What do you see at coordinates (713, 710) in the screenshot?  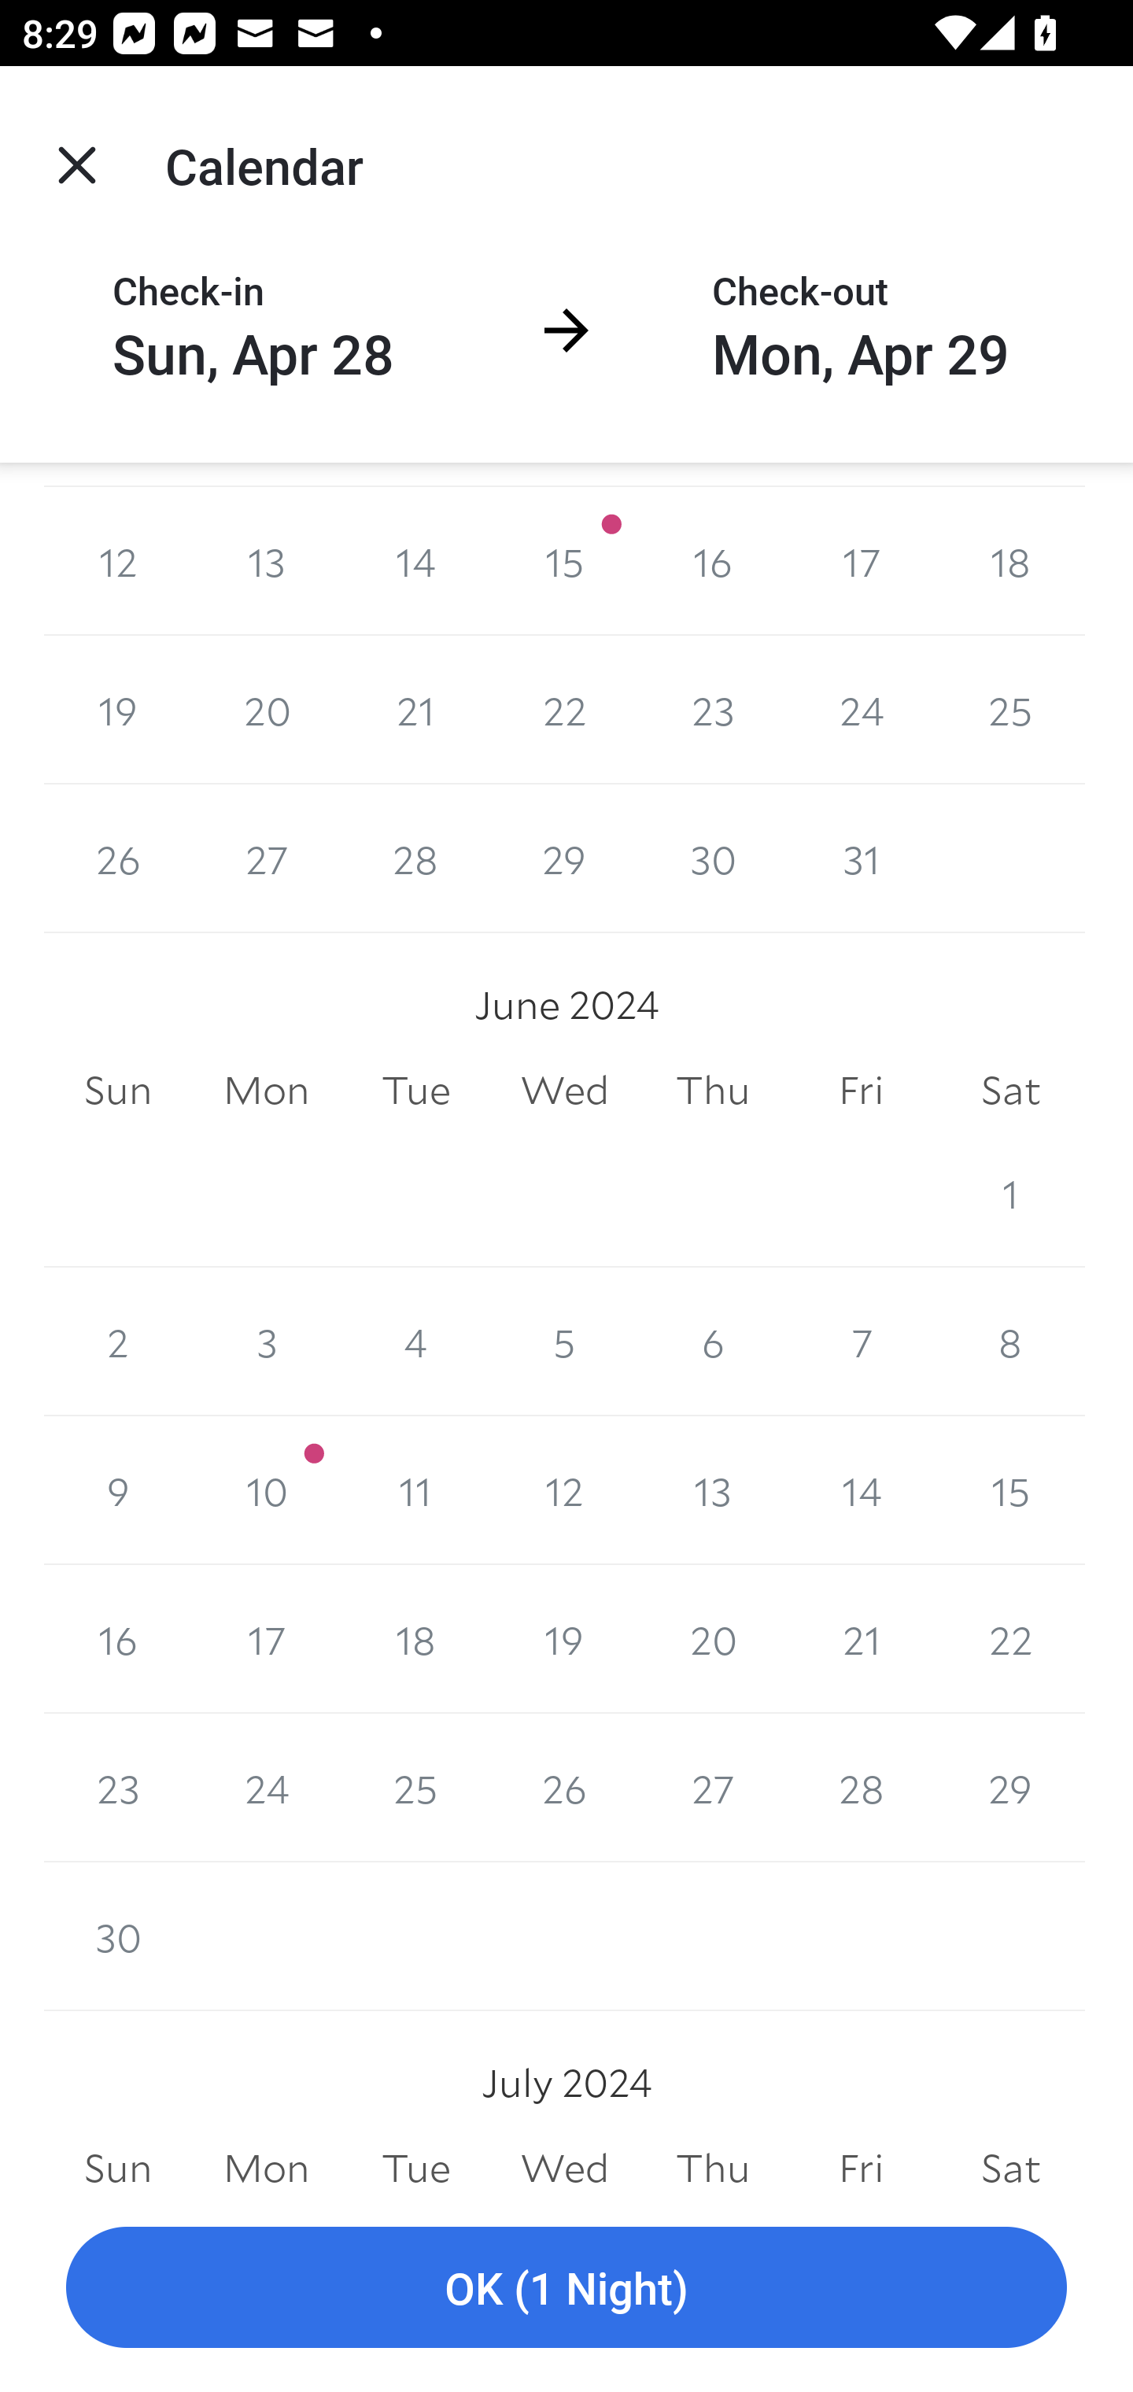 I see `23 23 May 2024` at bounding box center [713, 710].